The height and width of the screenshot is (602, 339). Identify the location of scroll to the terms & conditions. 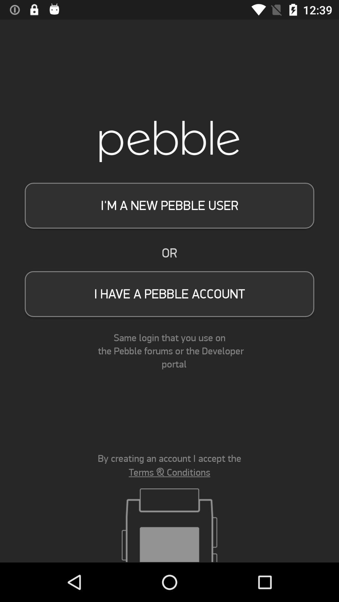
(169, 472).